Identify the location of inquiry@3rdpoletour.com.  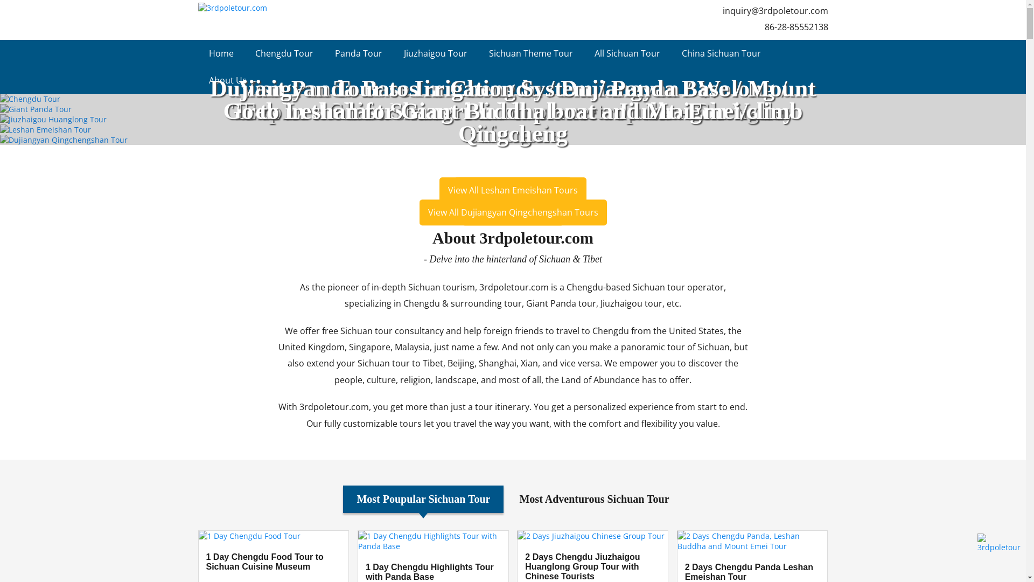
(775, 11).